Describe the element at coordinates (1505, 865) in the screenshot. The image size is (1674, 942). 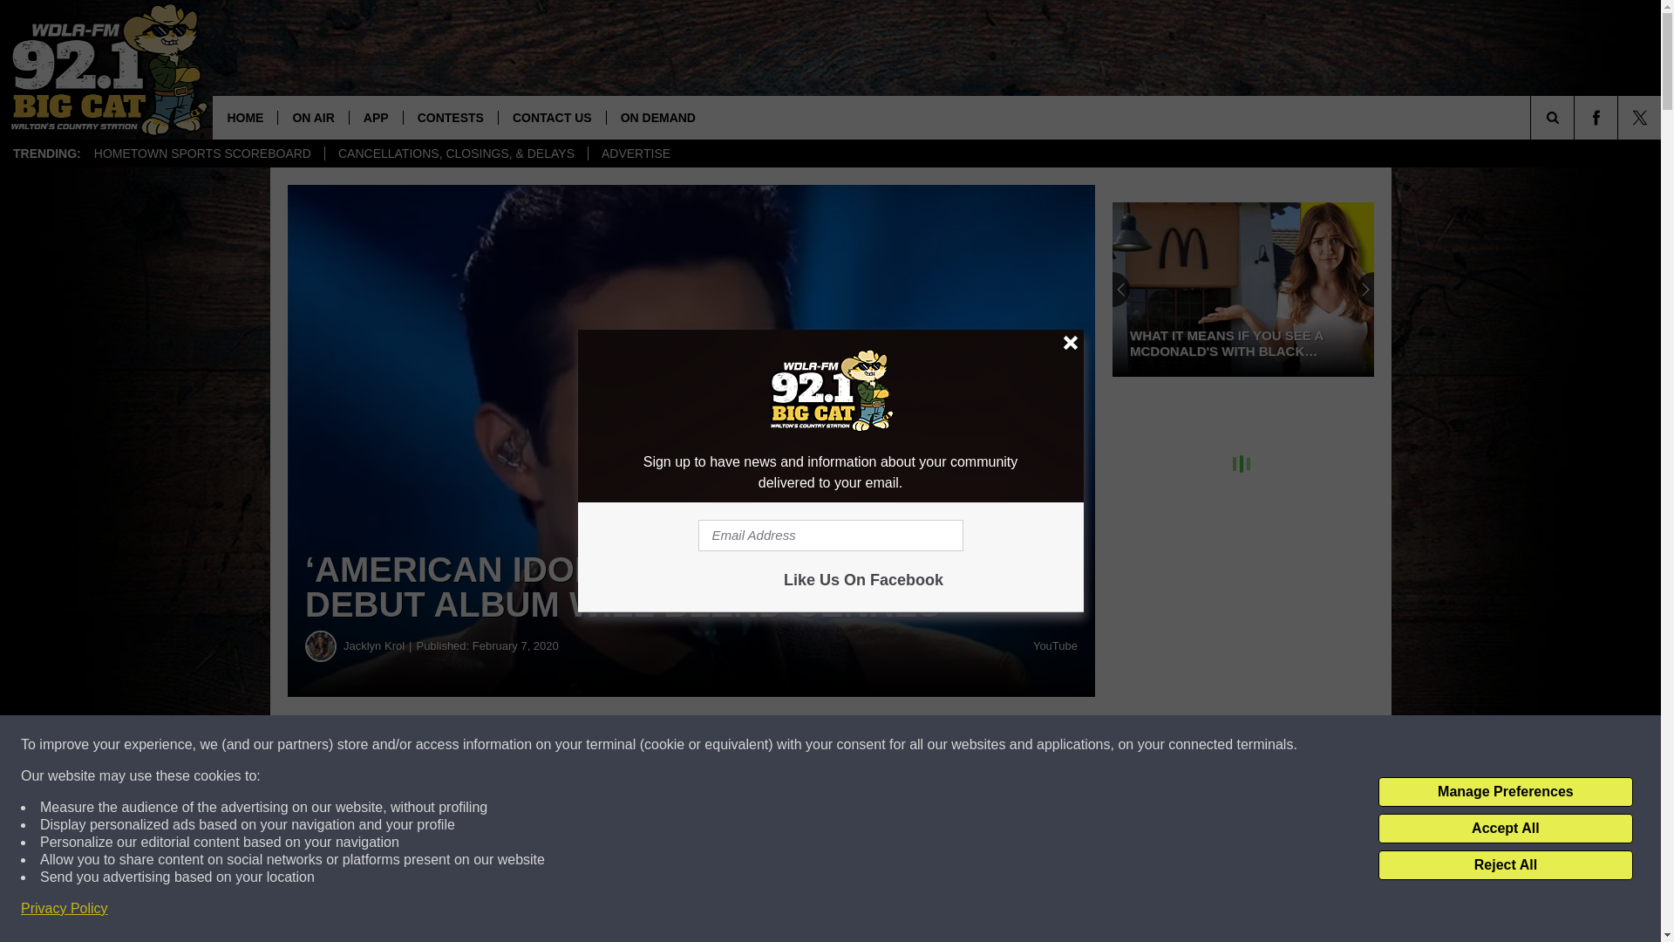
I see `Reject All` at that location.